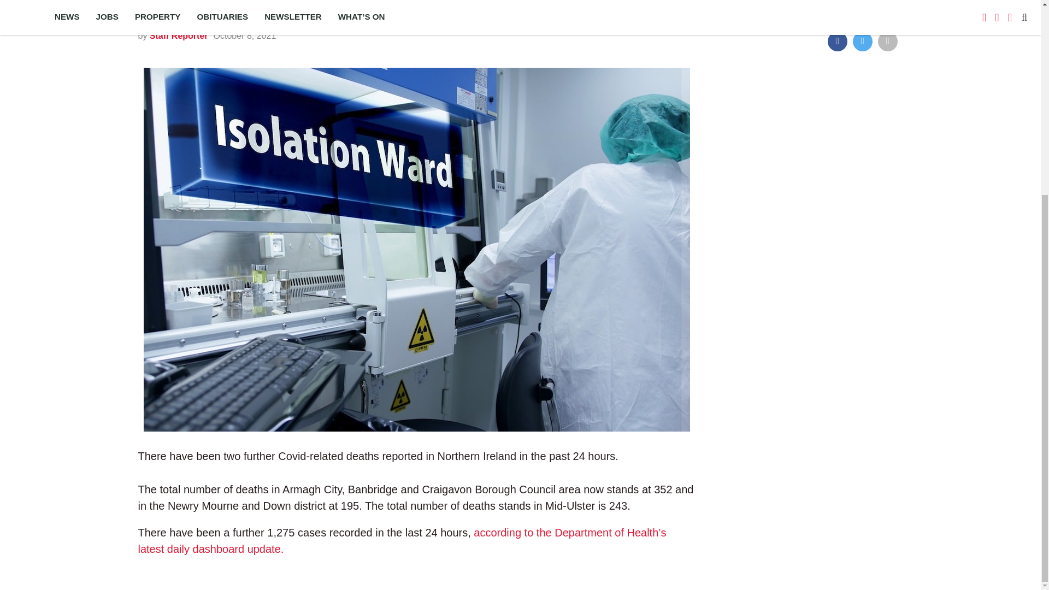 The width and height of the screenshot is (1049, 590). Describe the element at coordinates (179, 36) in the screenshot. I see `Posts by Staff Reporter` at that location.